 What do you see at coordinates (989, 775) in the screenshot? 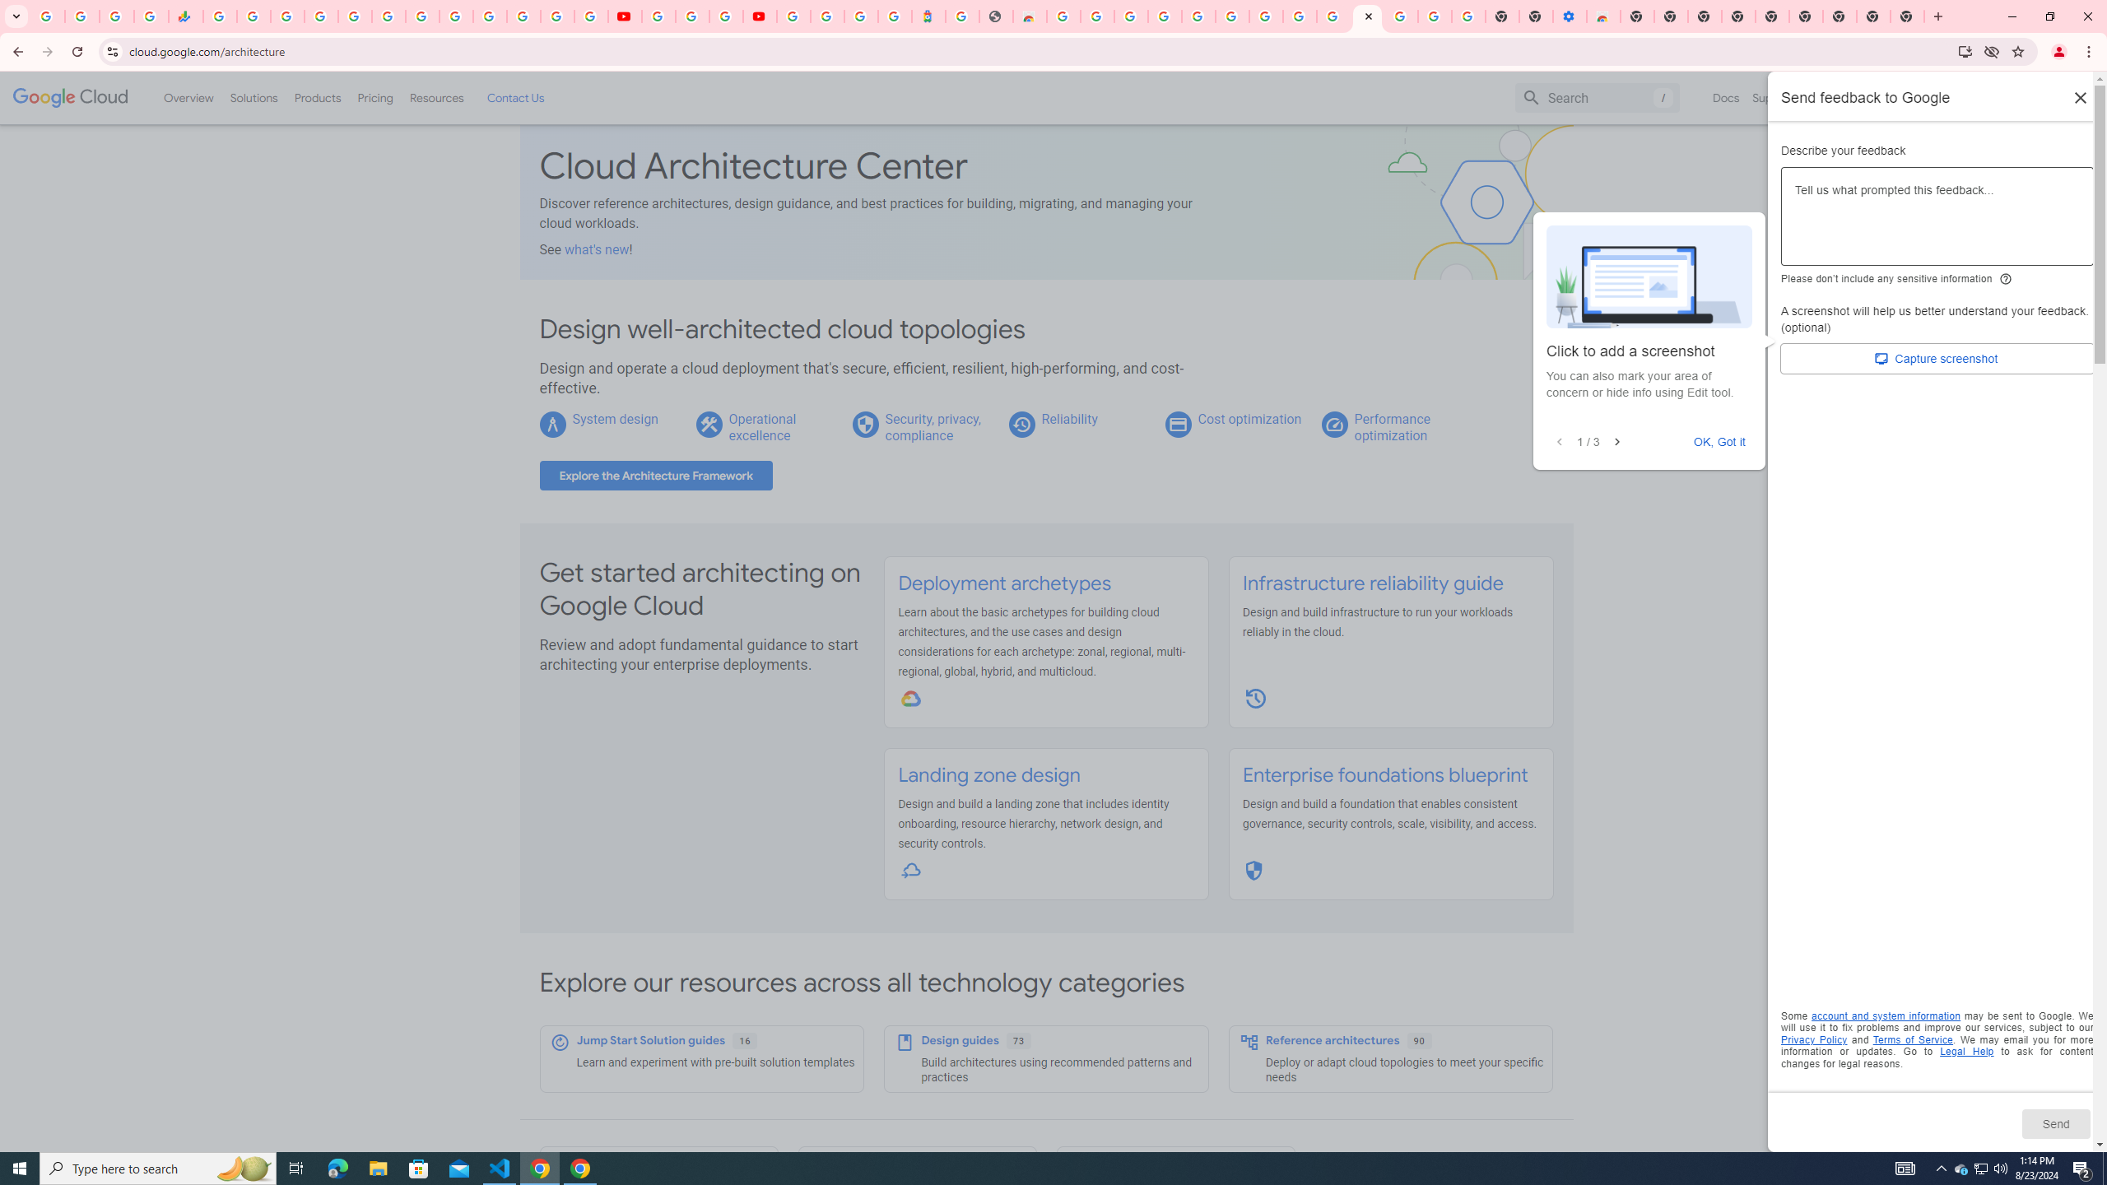
I see `Landing zone design` at bounding box center [989, 775].